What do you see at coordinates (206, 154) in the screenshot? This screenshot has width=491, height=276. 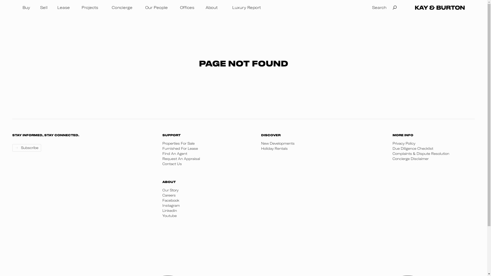 I see `Find An Agent` at bounding box center [206, 154].